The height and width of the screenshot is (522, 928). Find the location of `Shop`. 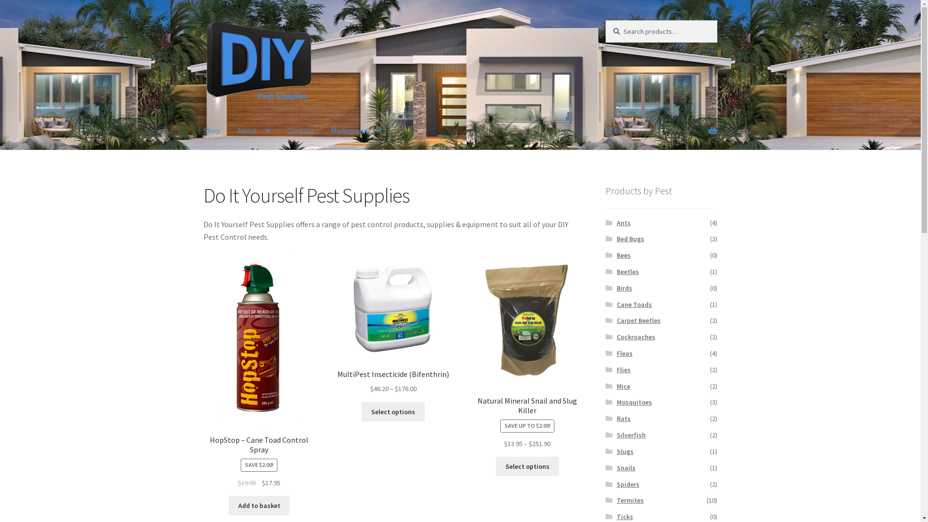

Shop is located at coordinates (212, 131).